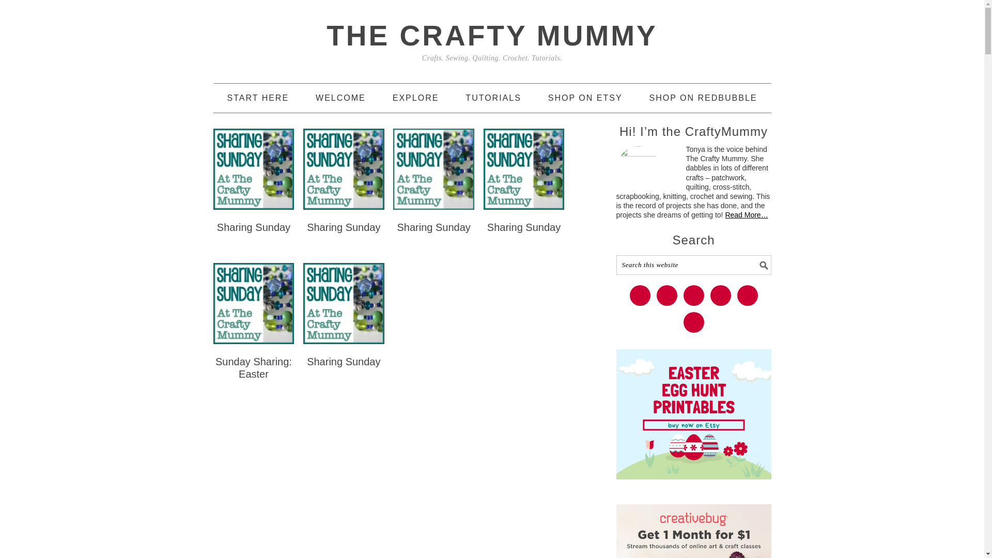 The height and width of the screenshot is (558, 992). Describe the element at coordinates (340, 98) in the screenshot. I see `WELCOME` at that location.